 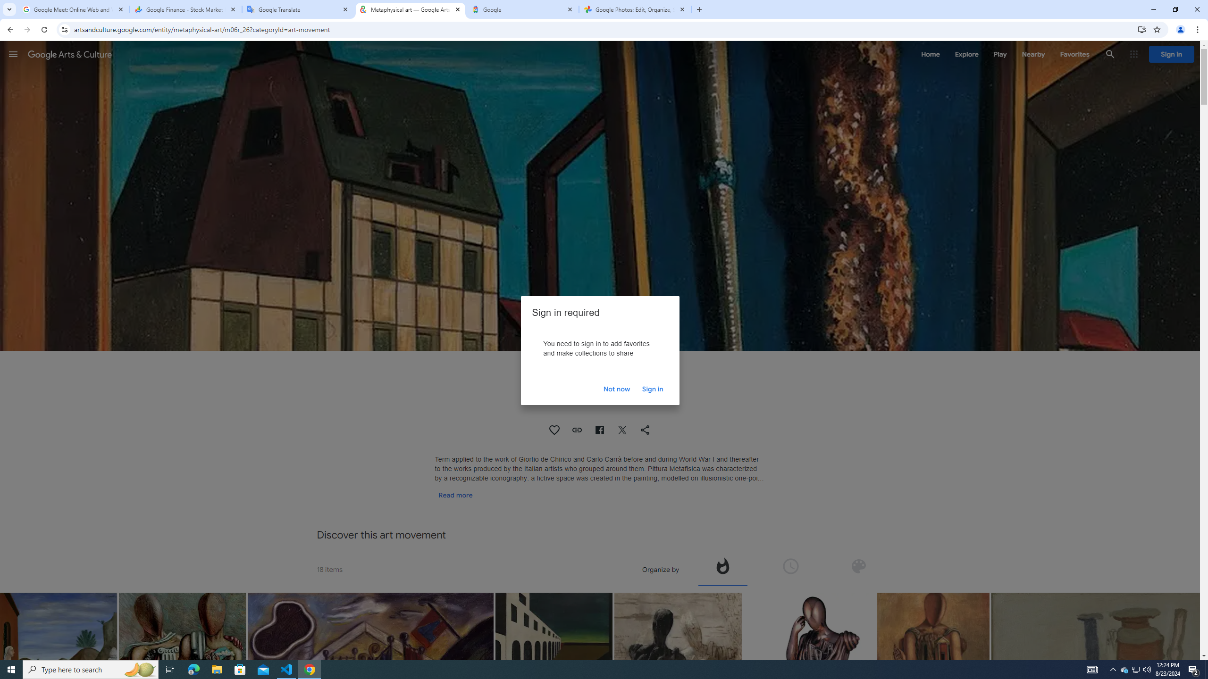 I want to click on Favorites, so click(x=1074, y=54).